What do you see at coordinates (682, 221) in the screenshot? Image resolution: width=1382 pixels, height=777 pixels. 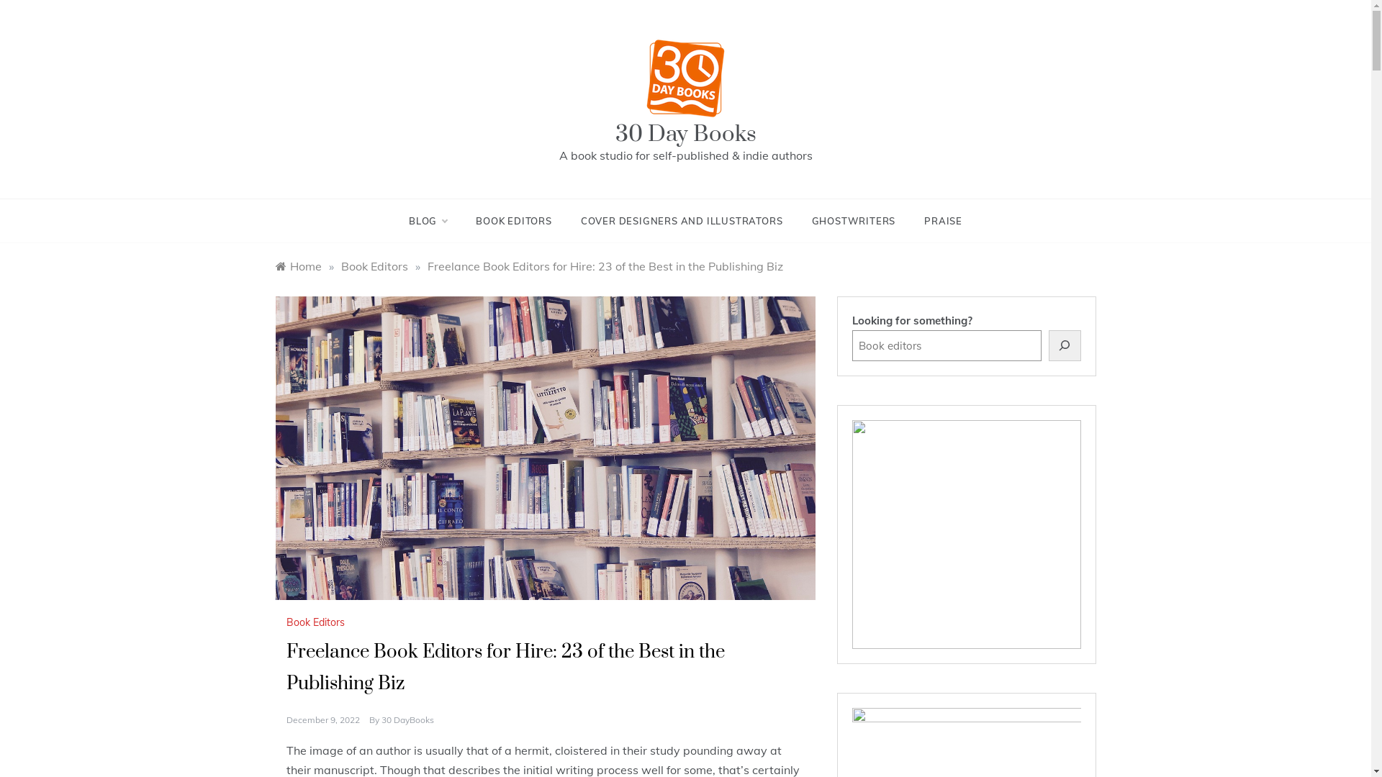 I see `COVER DESIGNERS AND ILLUSTRATORS` at bounding box center [682, 221].